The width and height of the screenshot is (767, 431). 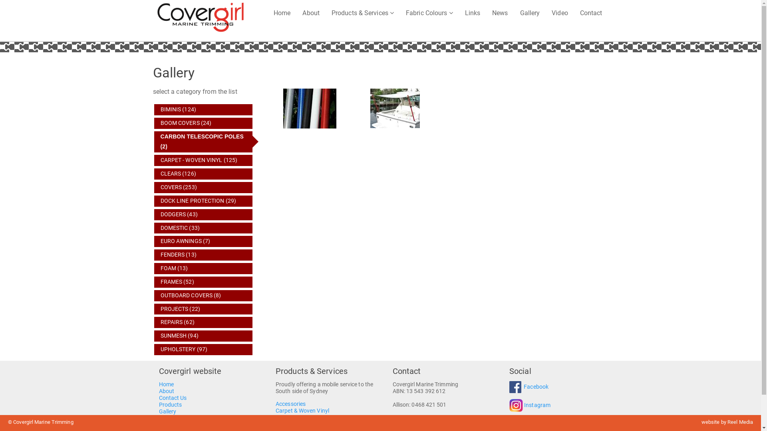 What do you see at coordinates (740, 422) in the screenshot?
I see `Reel Media` at bounding box center [740, 422].